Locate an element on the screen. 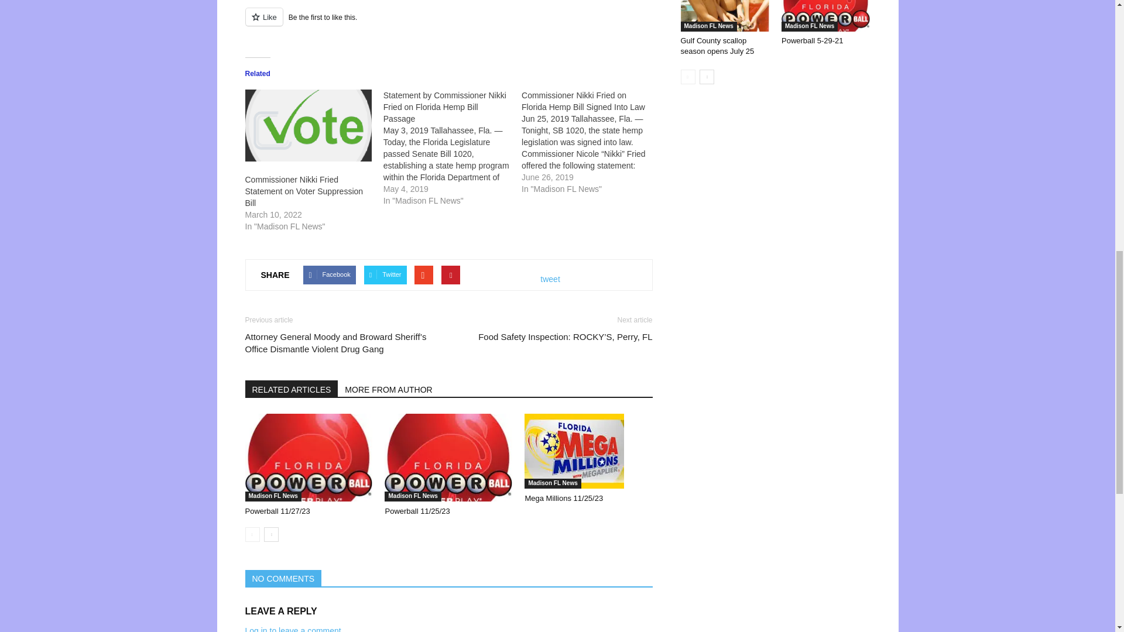  Facebook is located at coordinates (329, 275).